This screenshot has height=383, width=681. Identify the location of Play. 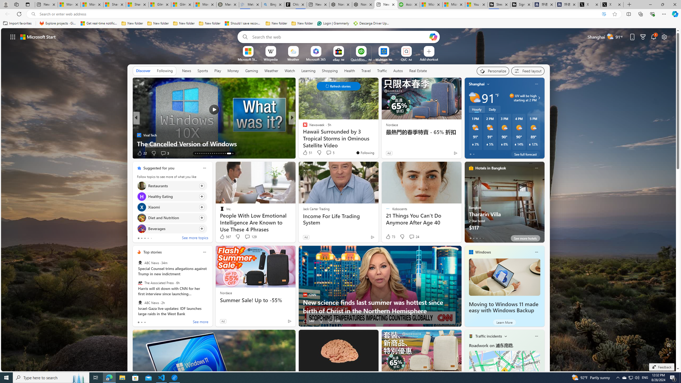
(218, 71).